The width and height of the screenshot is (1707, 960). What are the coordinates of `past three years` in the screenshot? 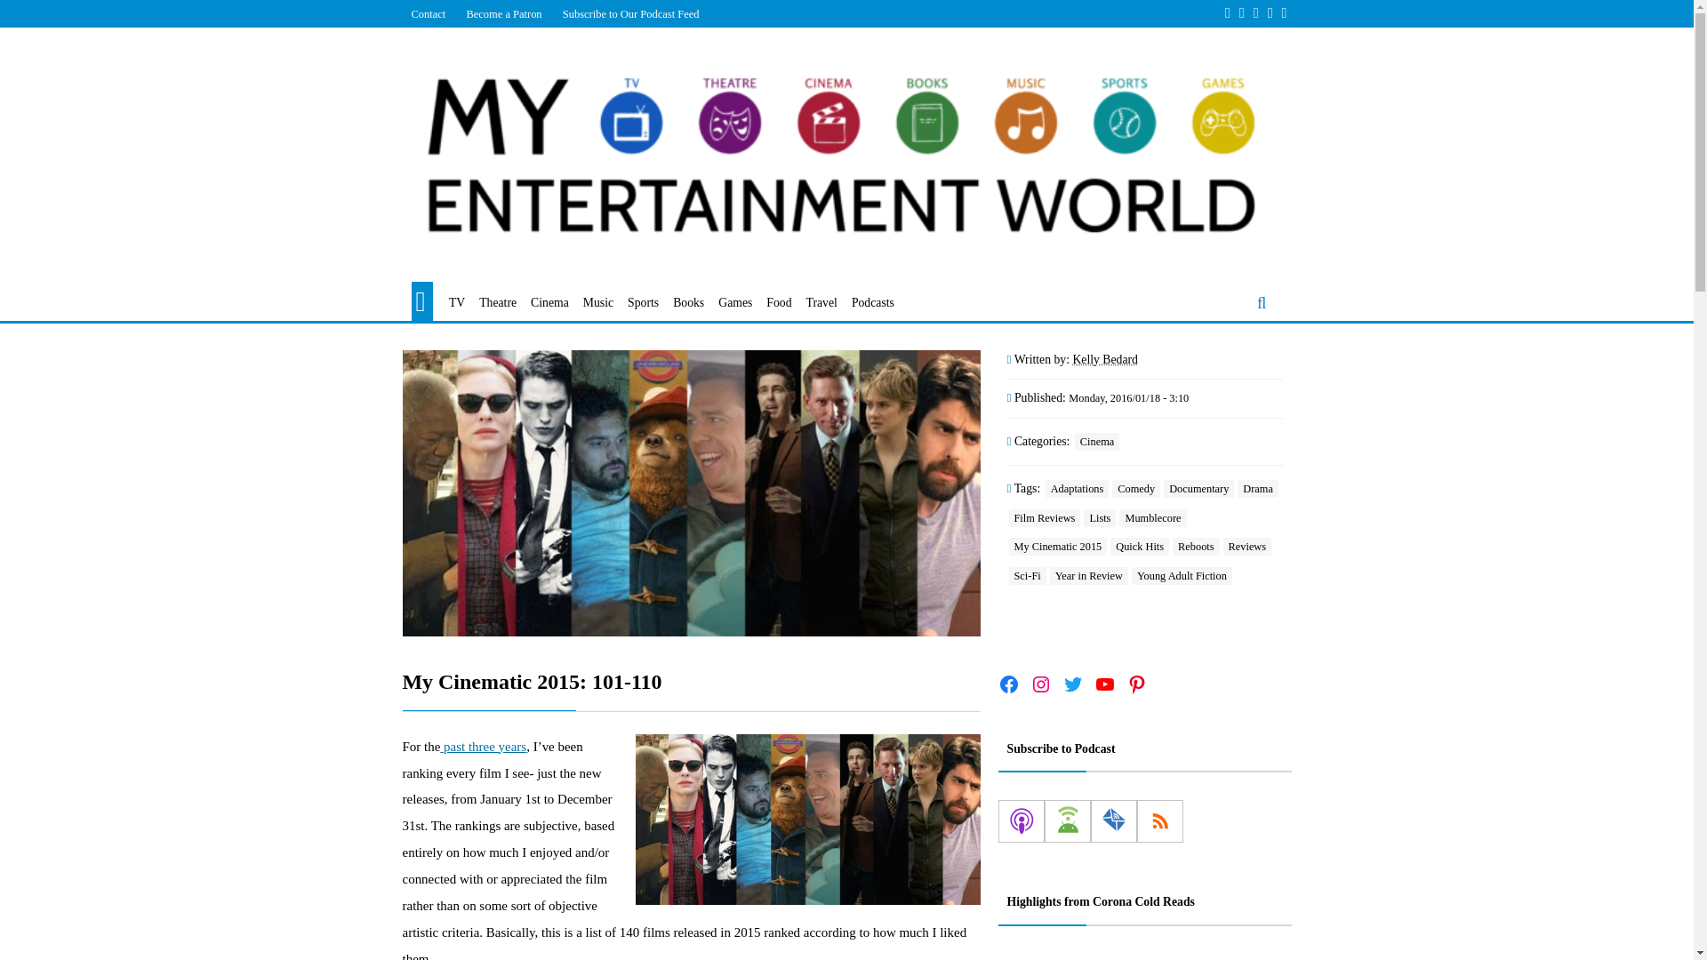 It's located at (483, 746).